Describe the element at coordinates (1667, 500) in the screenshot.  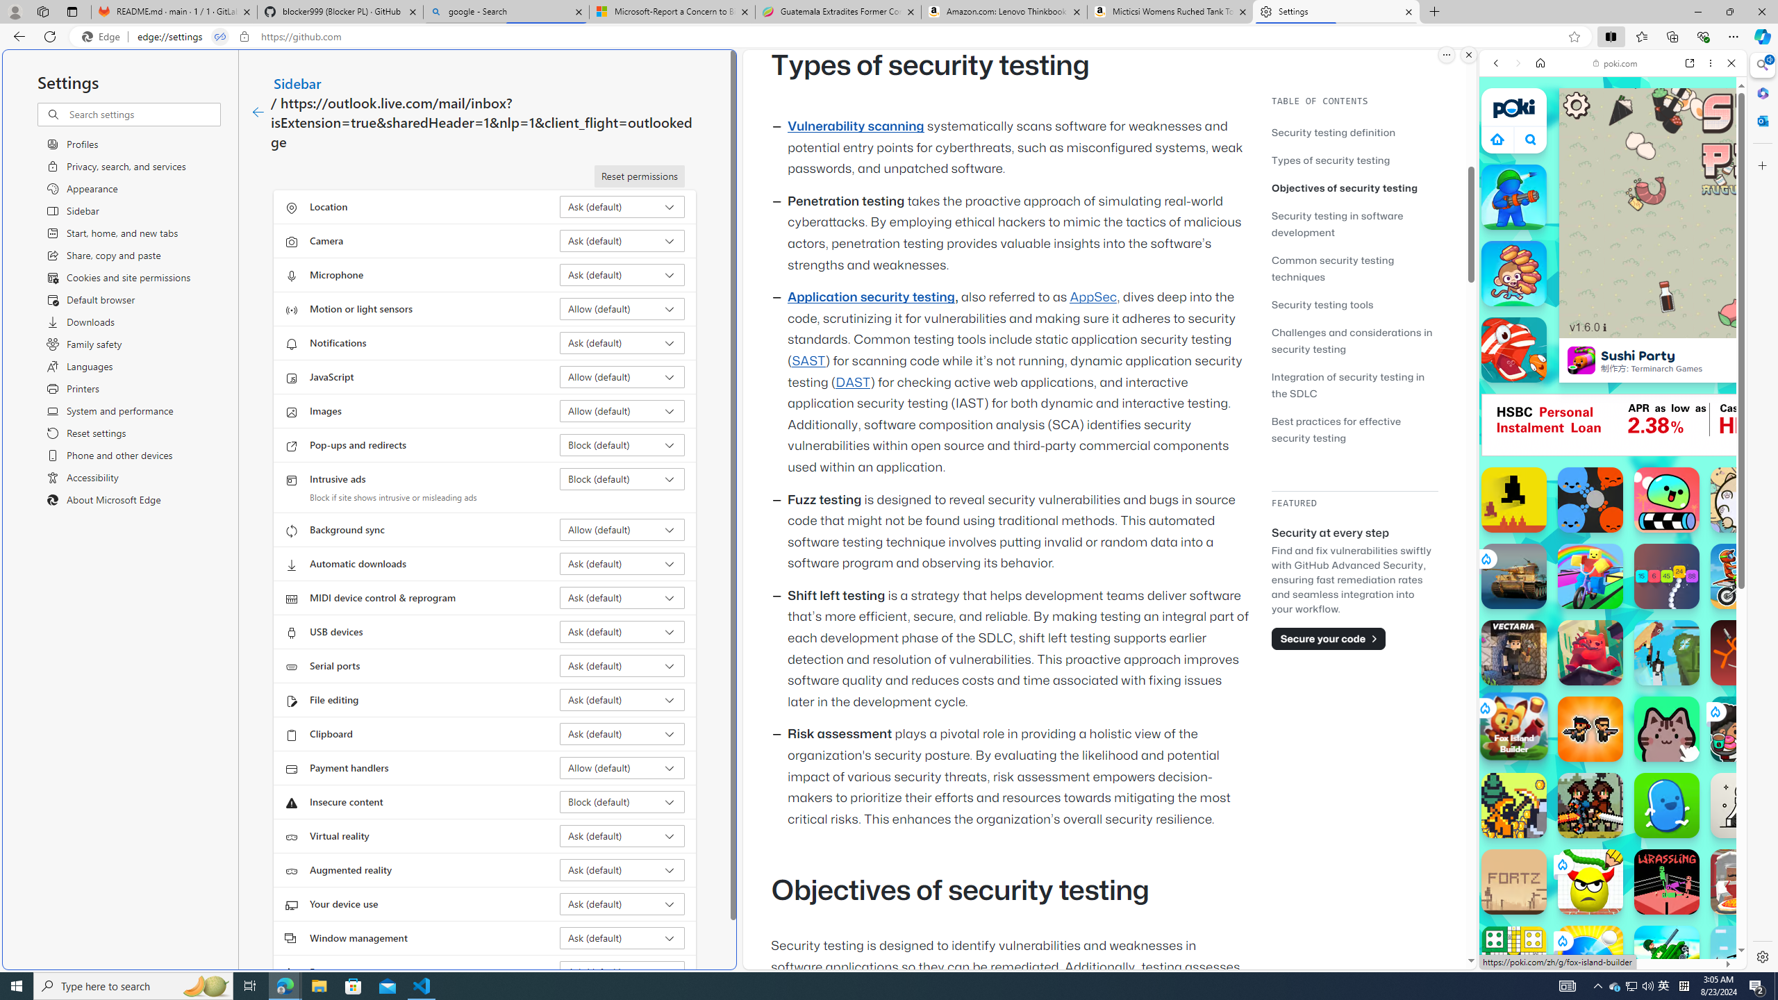
I see `Blumgi Slime` at that location.